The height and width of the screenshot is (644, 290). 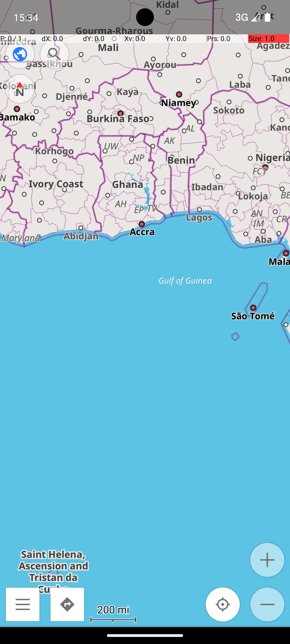 What do you see at coordinates (20, 89) in the screenshot?
I see `North is up` at bounding box center [20, 89].